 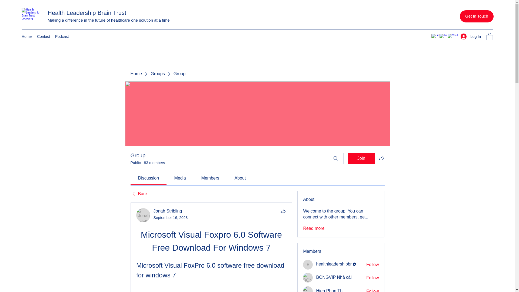 I want to click on Groups, so click(x=157, y=74).